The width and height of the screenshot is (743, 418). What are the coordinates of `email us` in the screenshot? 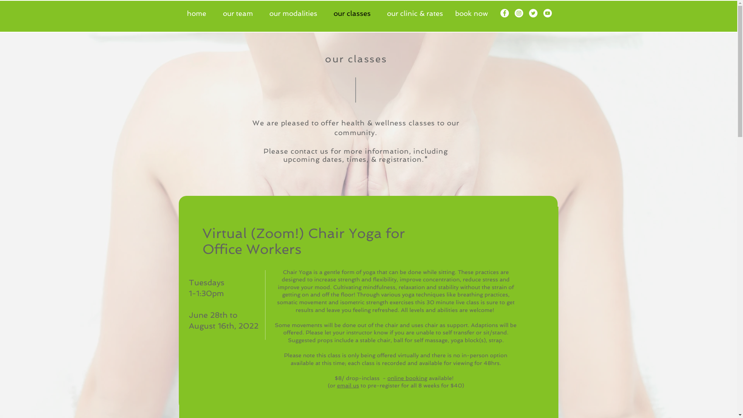 It's located at (348, 385).